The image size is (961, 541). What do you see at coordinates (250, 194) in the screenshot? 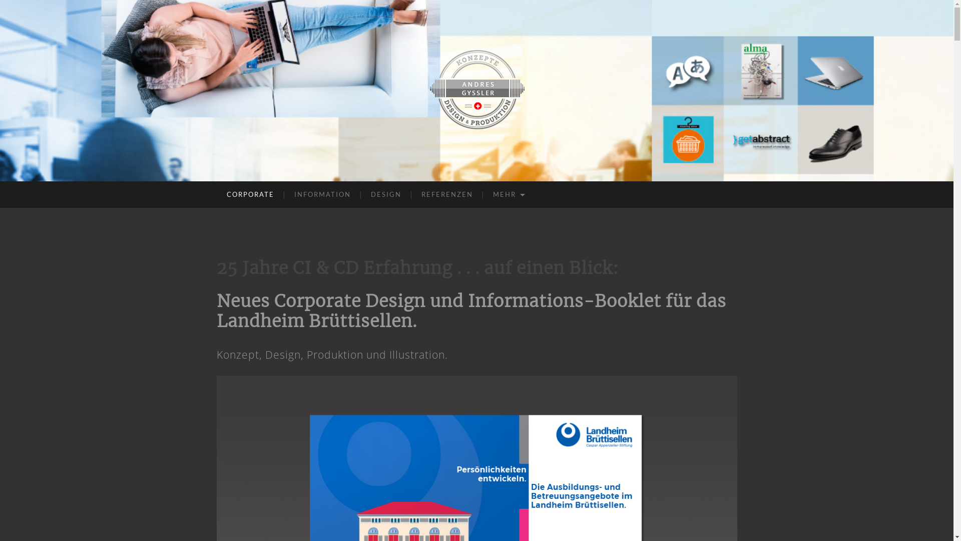
I see `CORPORATE` at bounding box center [250, 194].